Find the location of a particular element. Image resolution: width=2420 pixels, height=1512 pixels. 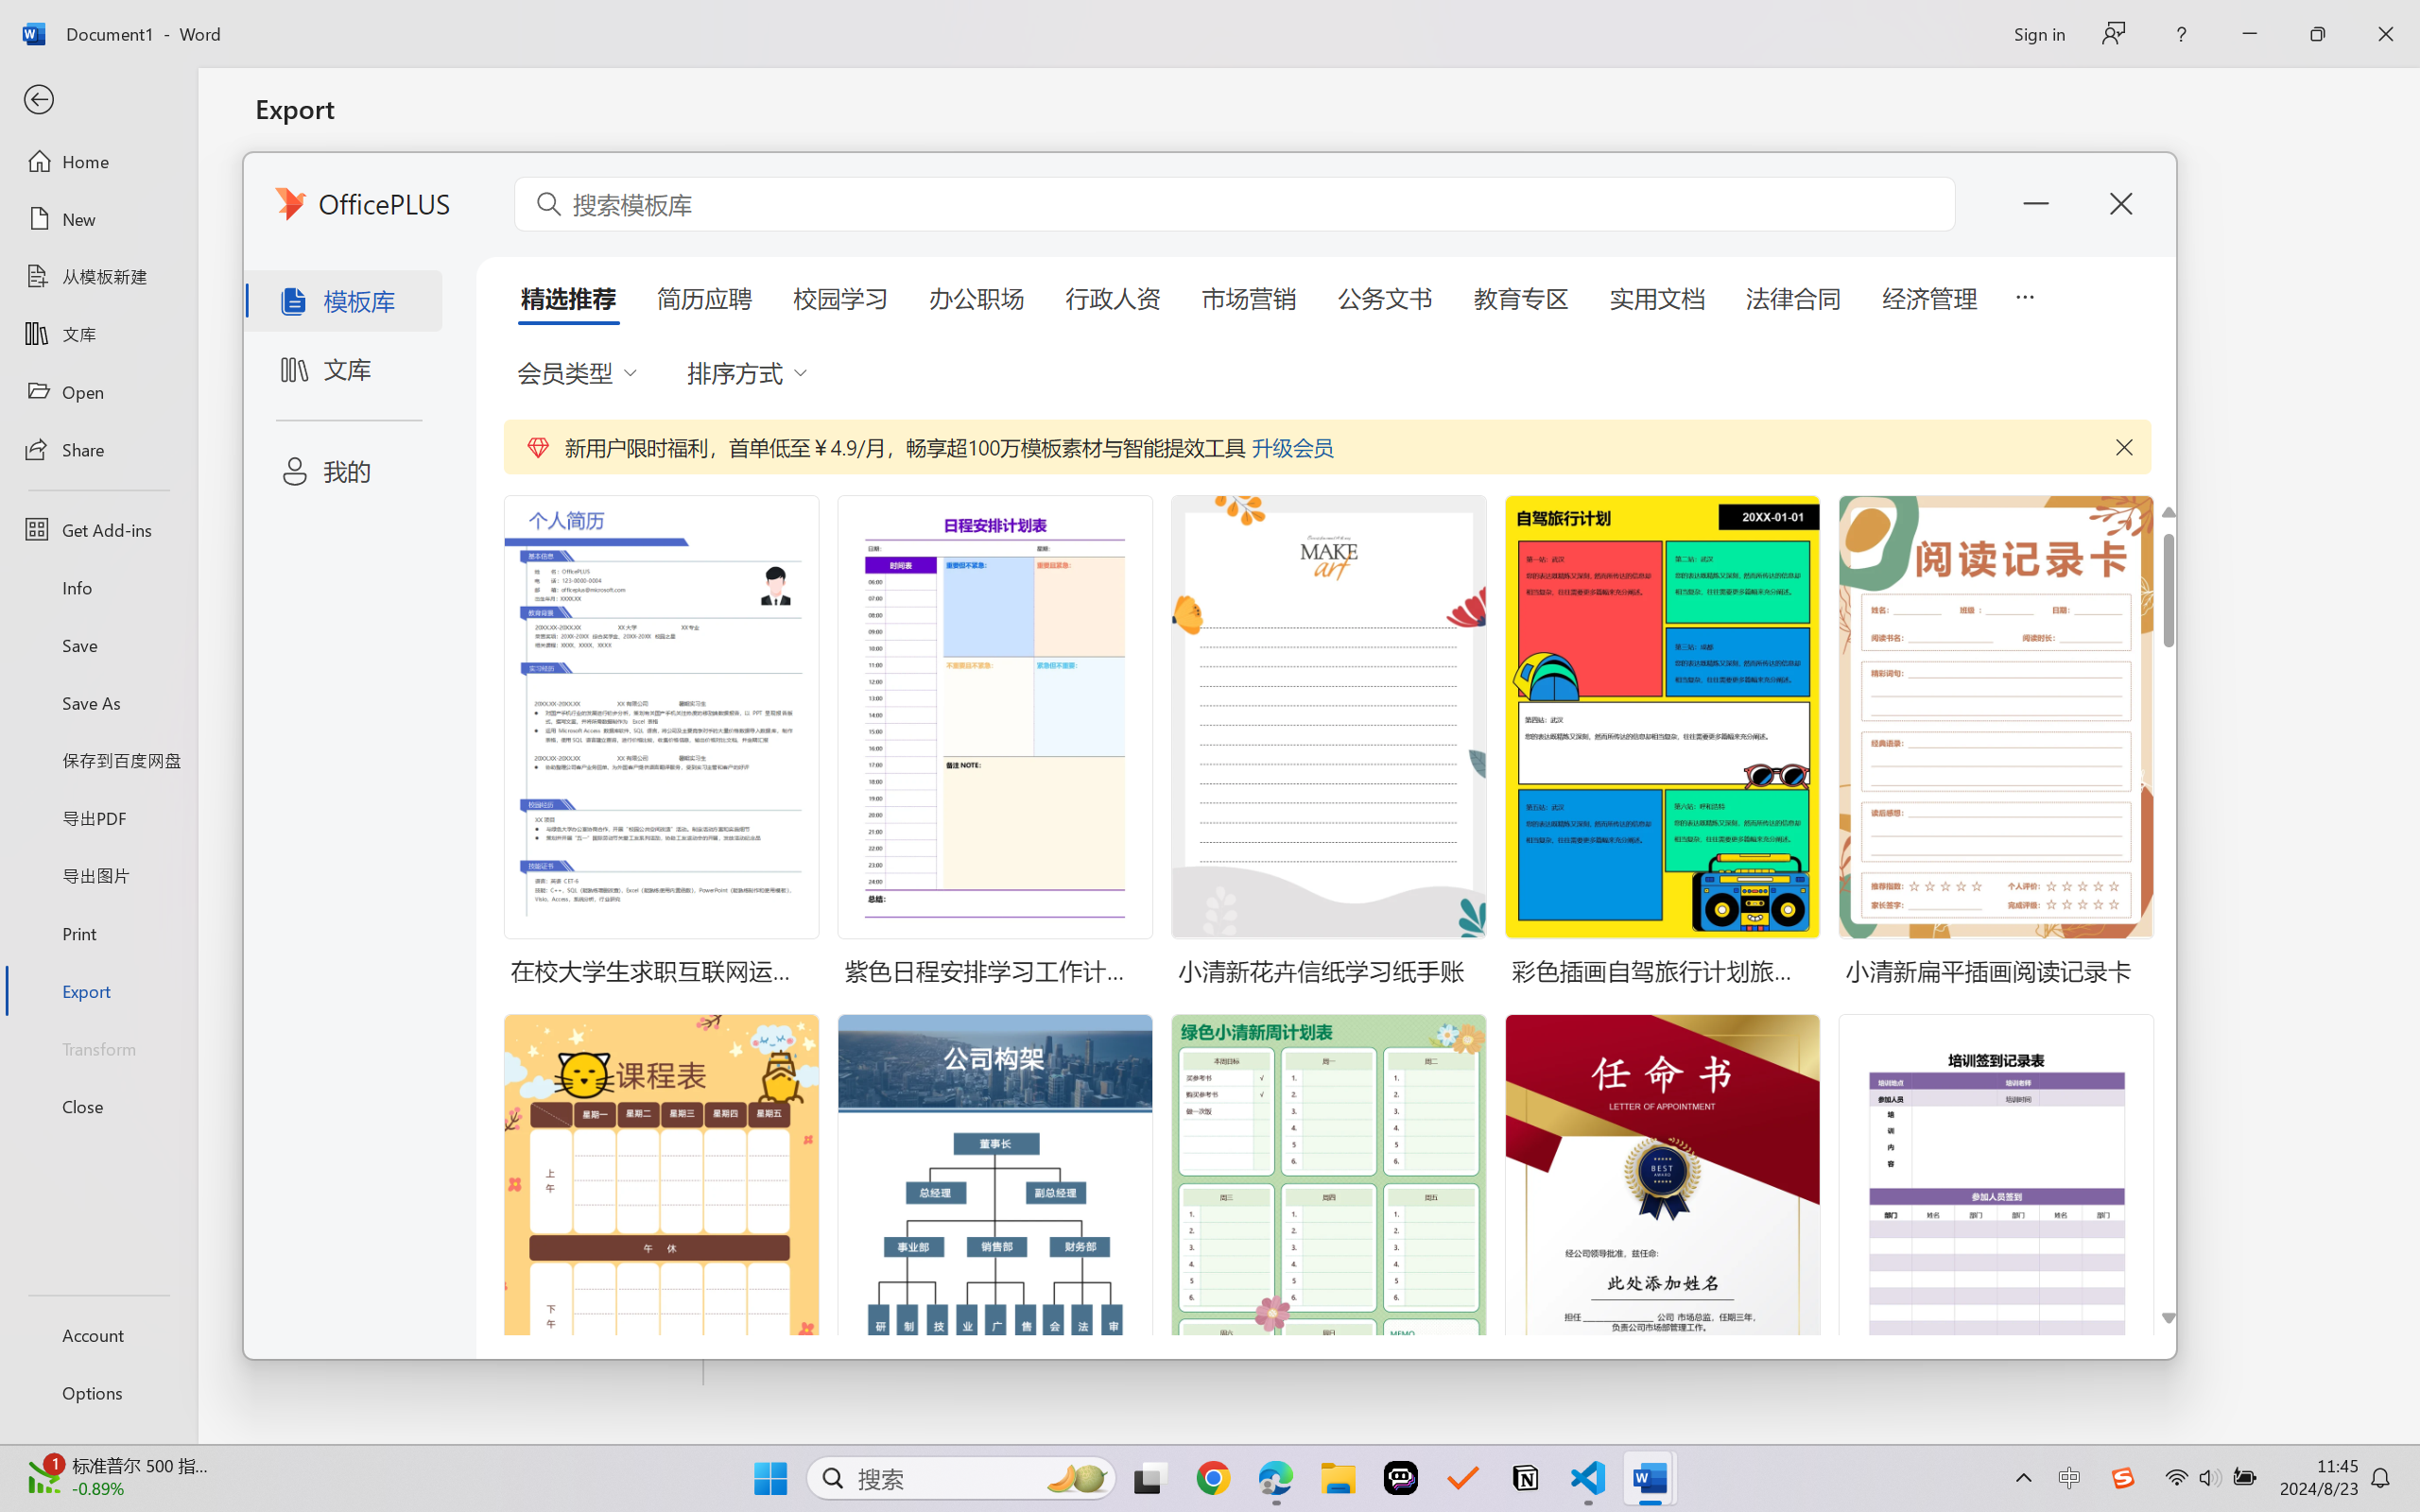

Address and search bar is located at coordinates (1223, 66).